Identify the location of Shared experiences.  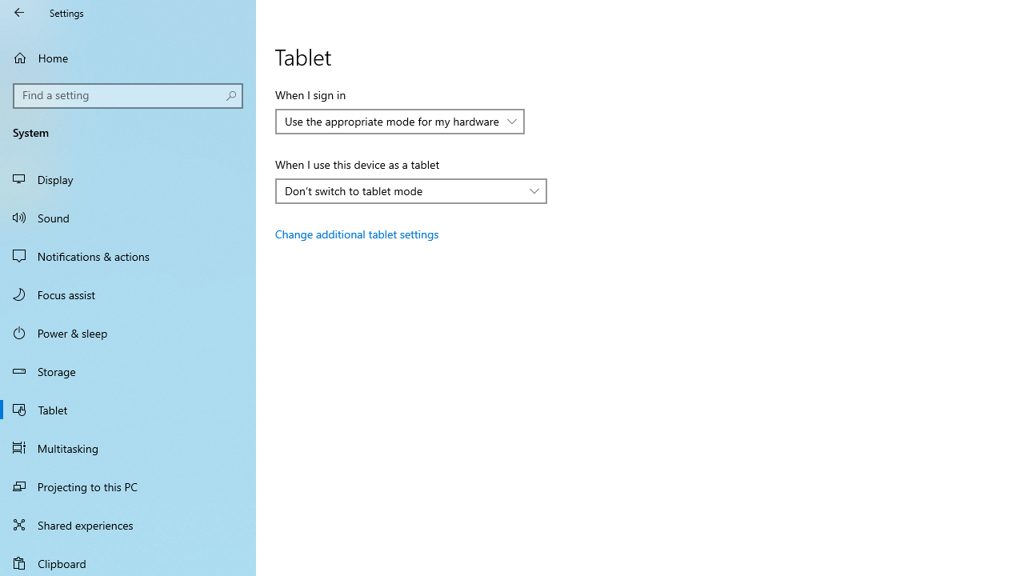
(128, 525).